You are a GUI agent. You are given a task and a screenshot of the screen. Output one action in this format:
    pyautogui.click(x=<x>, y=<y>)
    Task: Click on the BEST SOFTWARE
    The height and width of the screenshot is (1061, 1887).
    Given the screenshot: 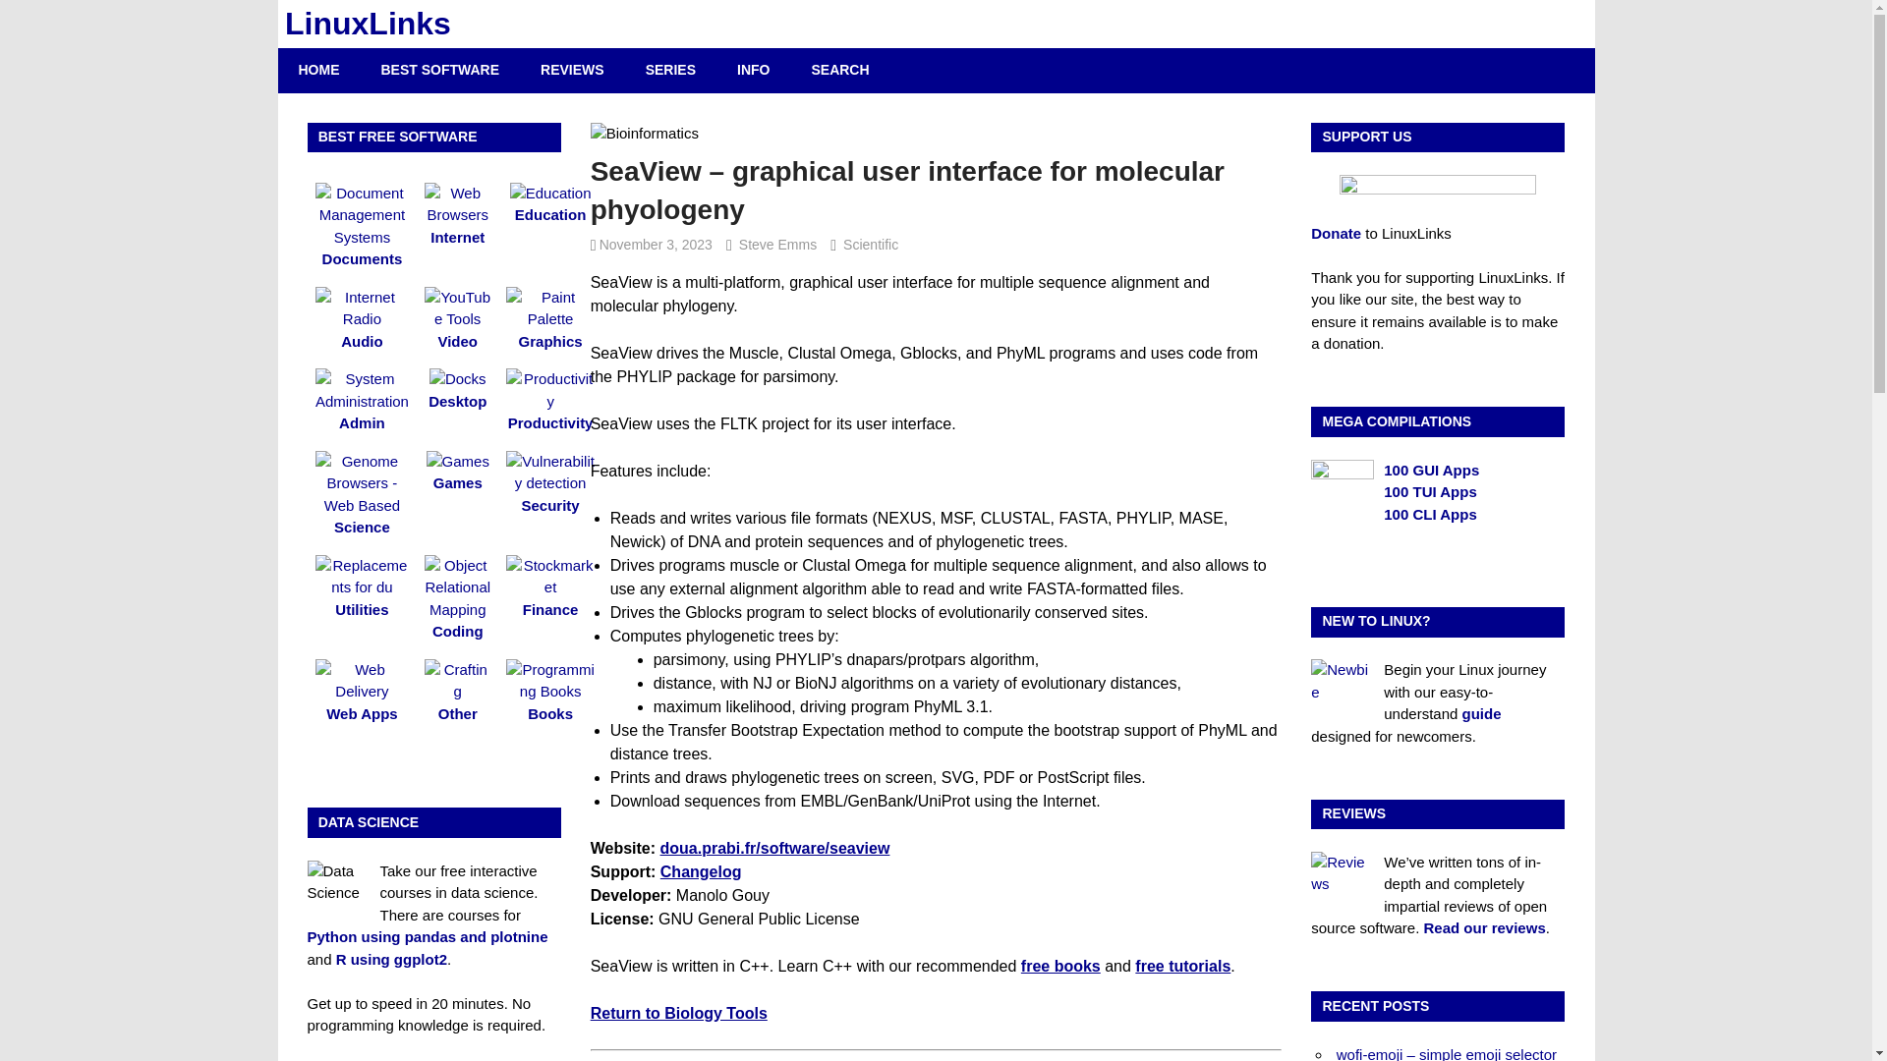 What is the action you would take?
    pyautogui.click(x=440, y=69)
    